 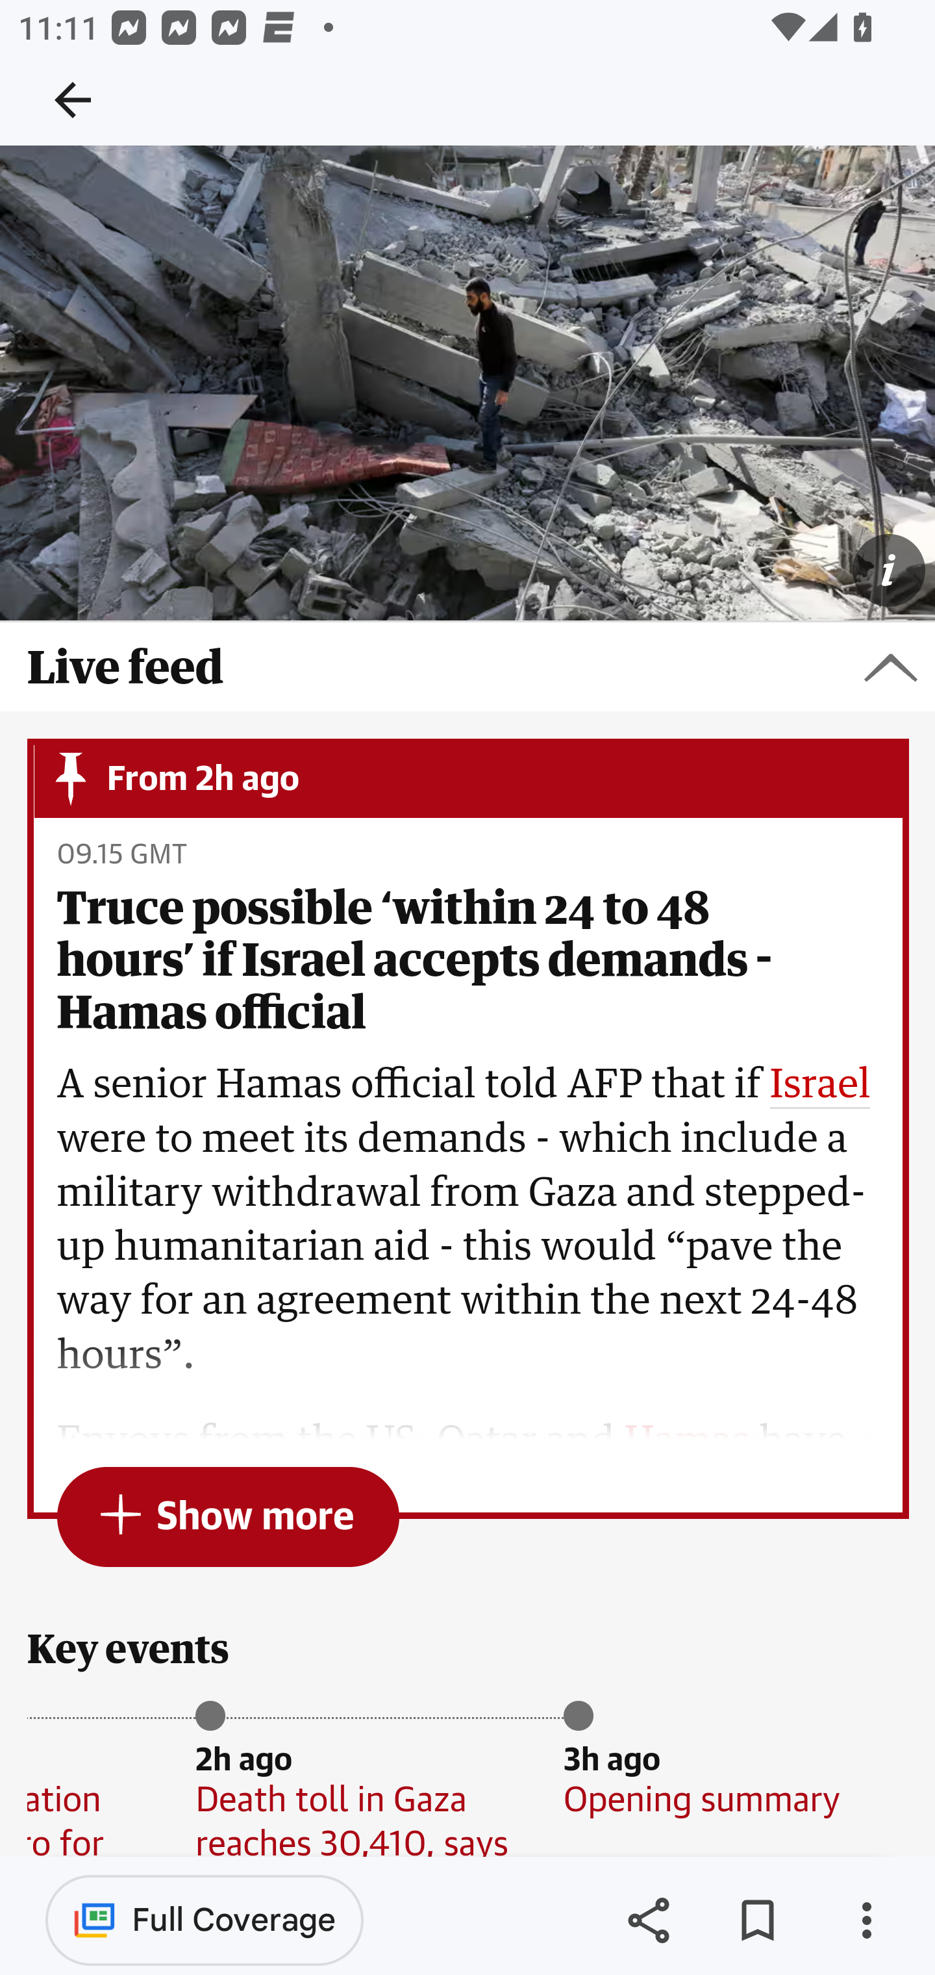 I want to click on Share, so click(x=648, y=1920).